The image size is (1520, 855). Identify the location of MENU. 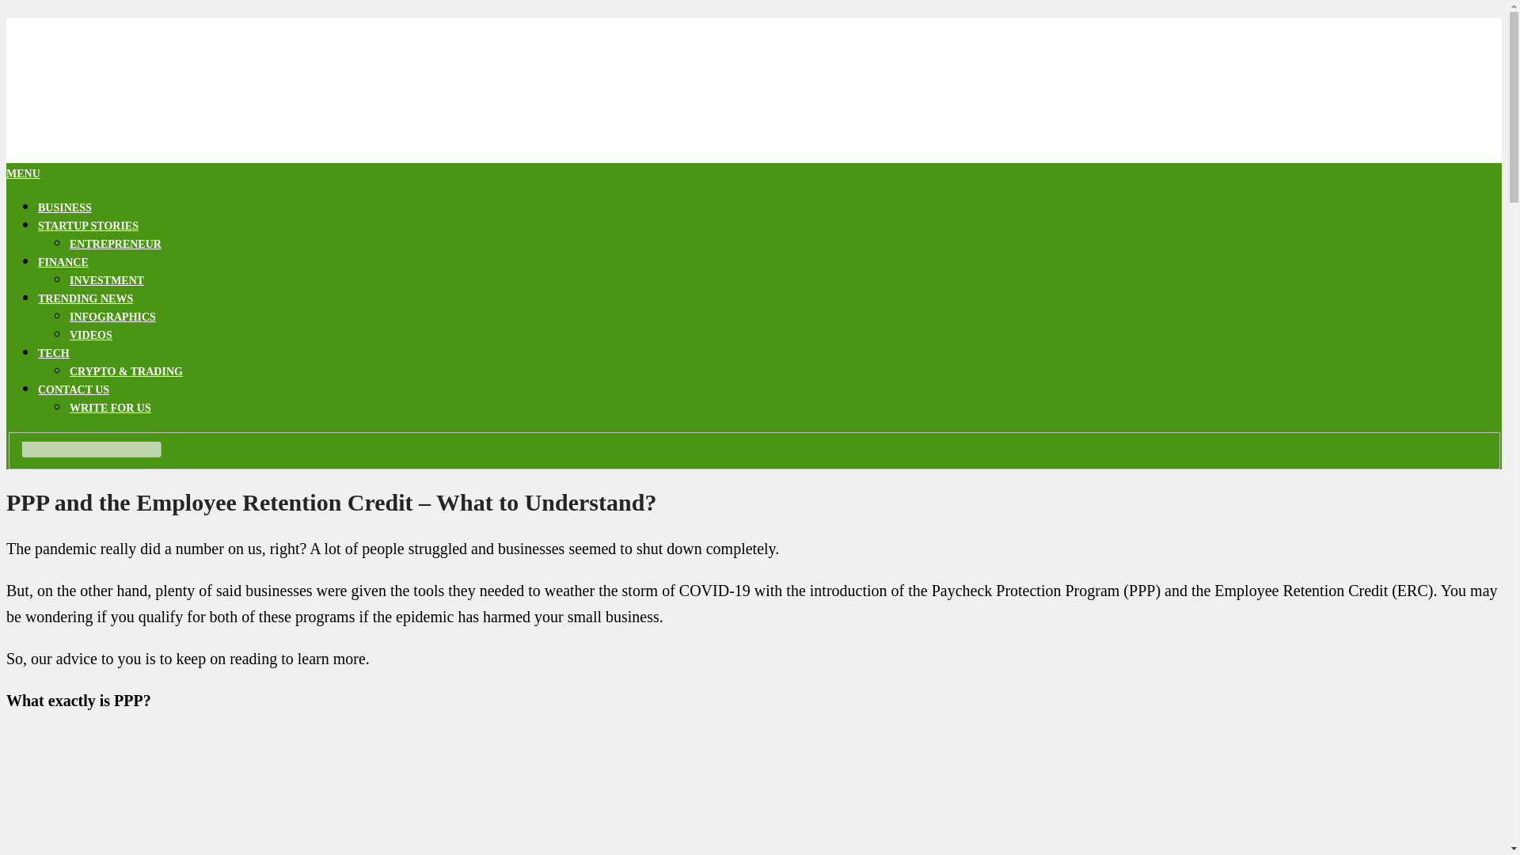
(23, 173).